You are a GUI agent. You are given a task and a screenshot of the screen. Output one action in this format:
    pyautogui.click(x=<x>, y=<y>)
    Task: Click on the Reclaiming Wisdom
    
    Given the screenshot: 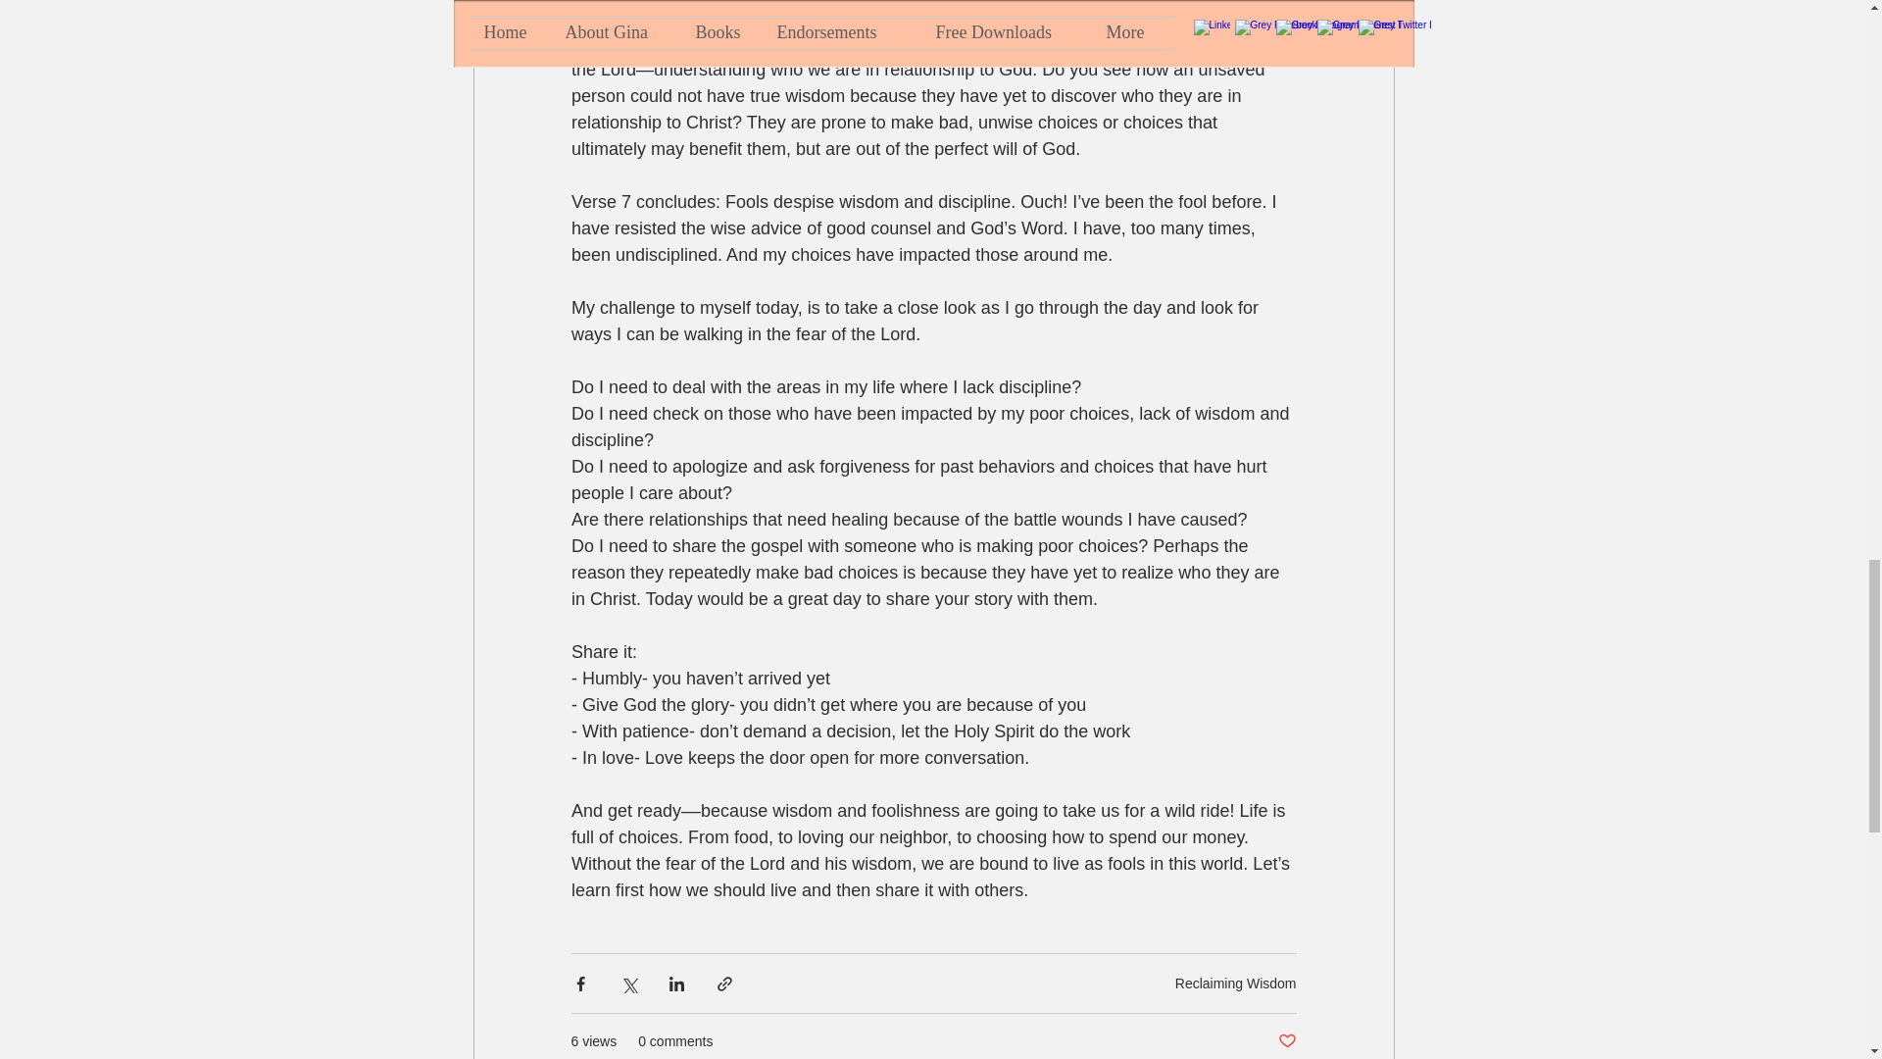 What is the action you would take?
    pyautogui.click(x=1235, y=983)
    